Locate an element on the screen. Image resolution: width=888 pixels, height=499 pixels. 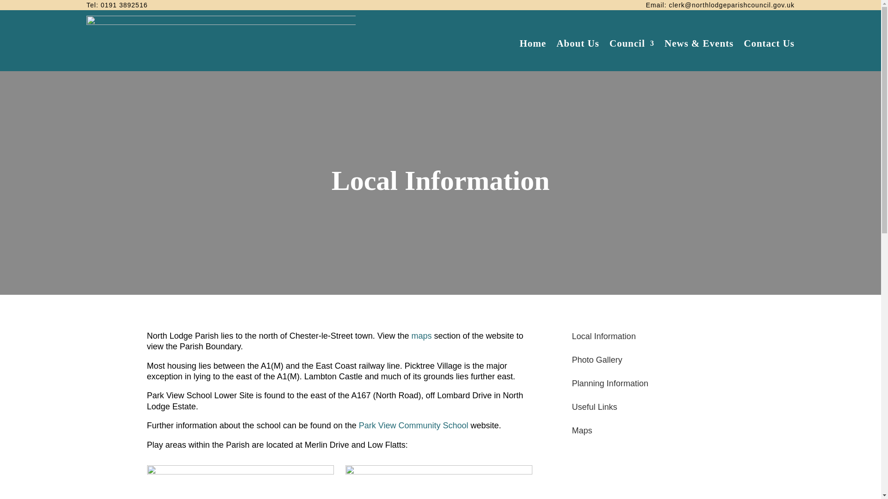
OLYMPUS DIGITAL CAMERA is located at coordinates (438, 482).